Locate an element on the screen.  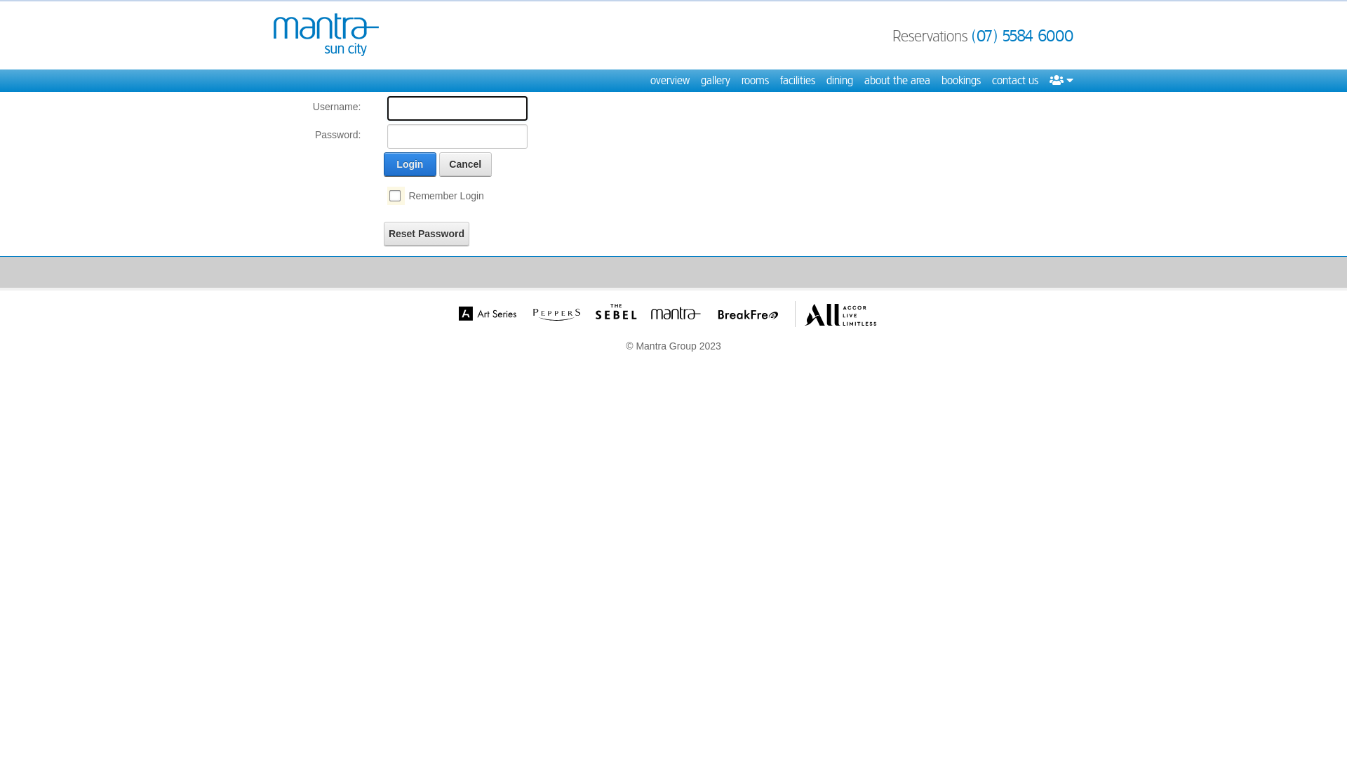
bookings is located at coordinates (961, 81).